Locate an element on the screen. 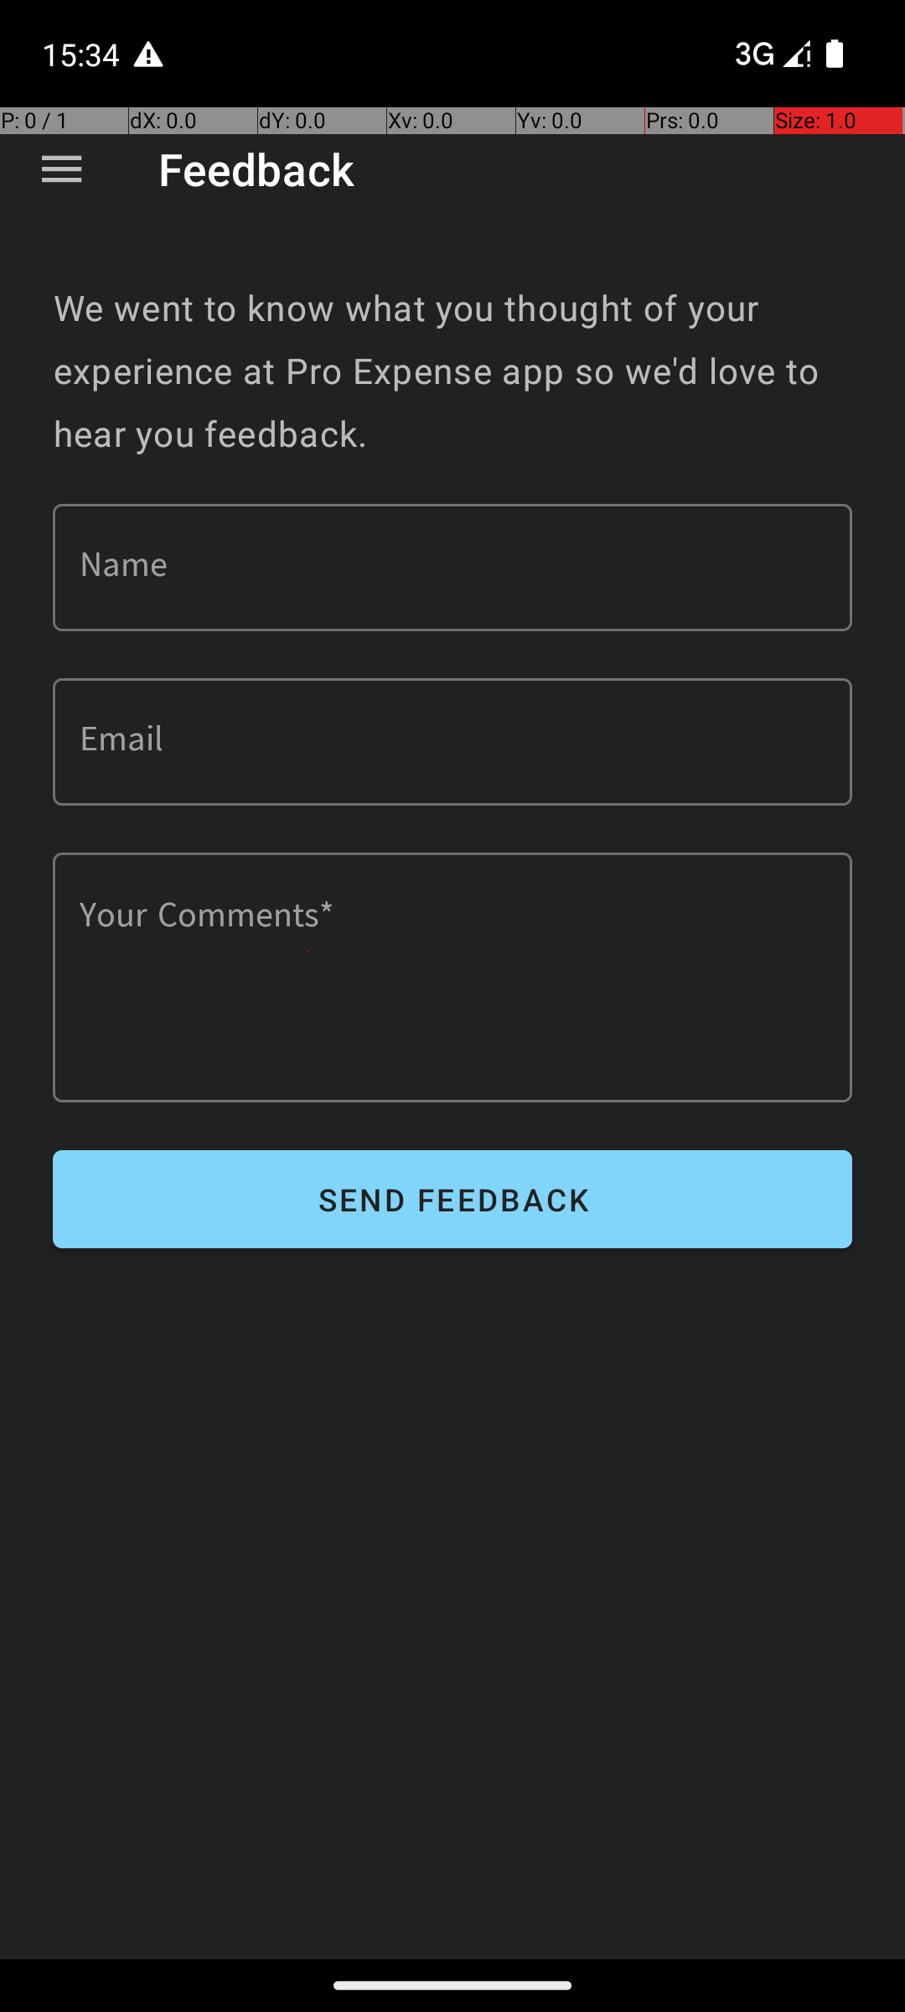 The image size is (905, 2012). Your Comments* is located at coordinates (452, 977).